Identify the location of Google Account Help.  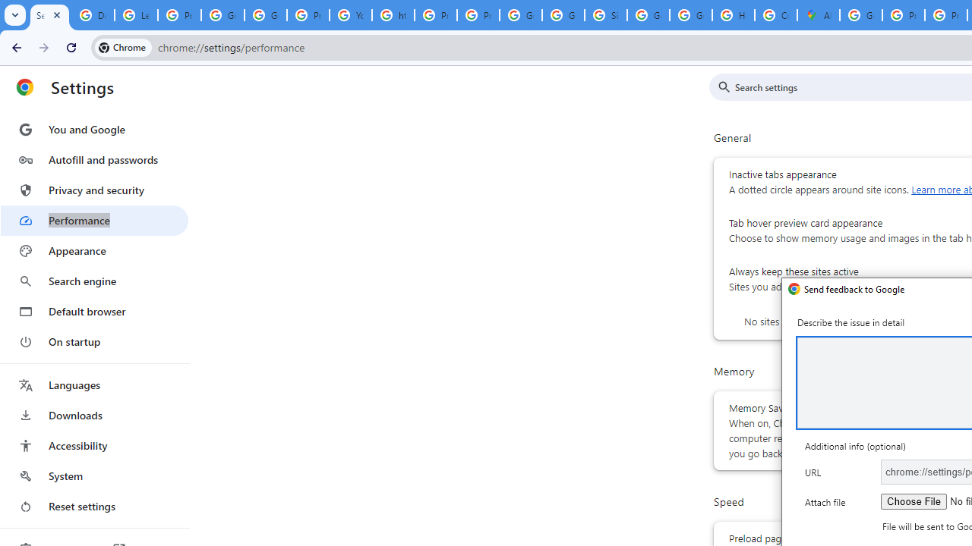
(223, 15).